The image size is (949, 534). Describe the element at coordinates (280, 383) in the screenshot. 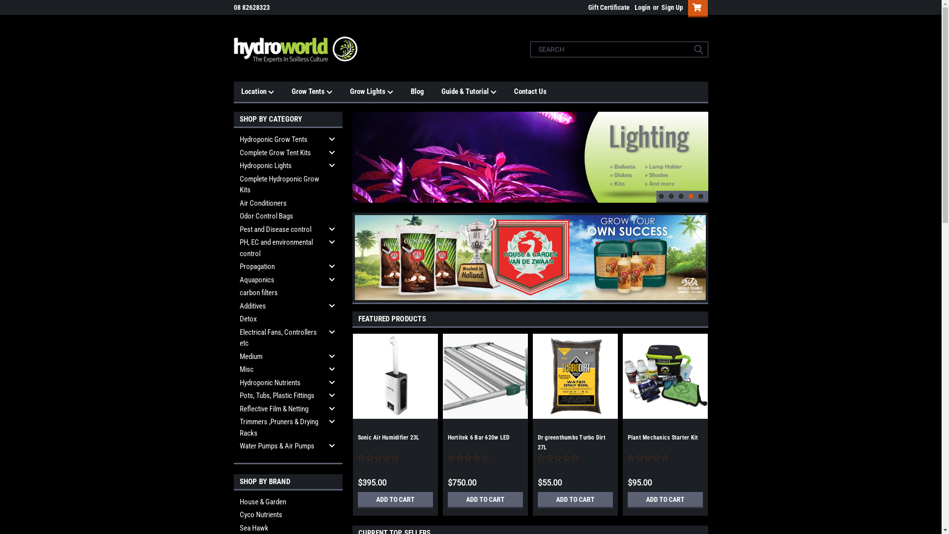

I see `Hydroponic Nutrients` at that location.